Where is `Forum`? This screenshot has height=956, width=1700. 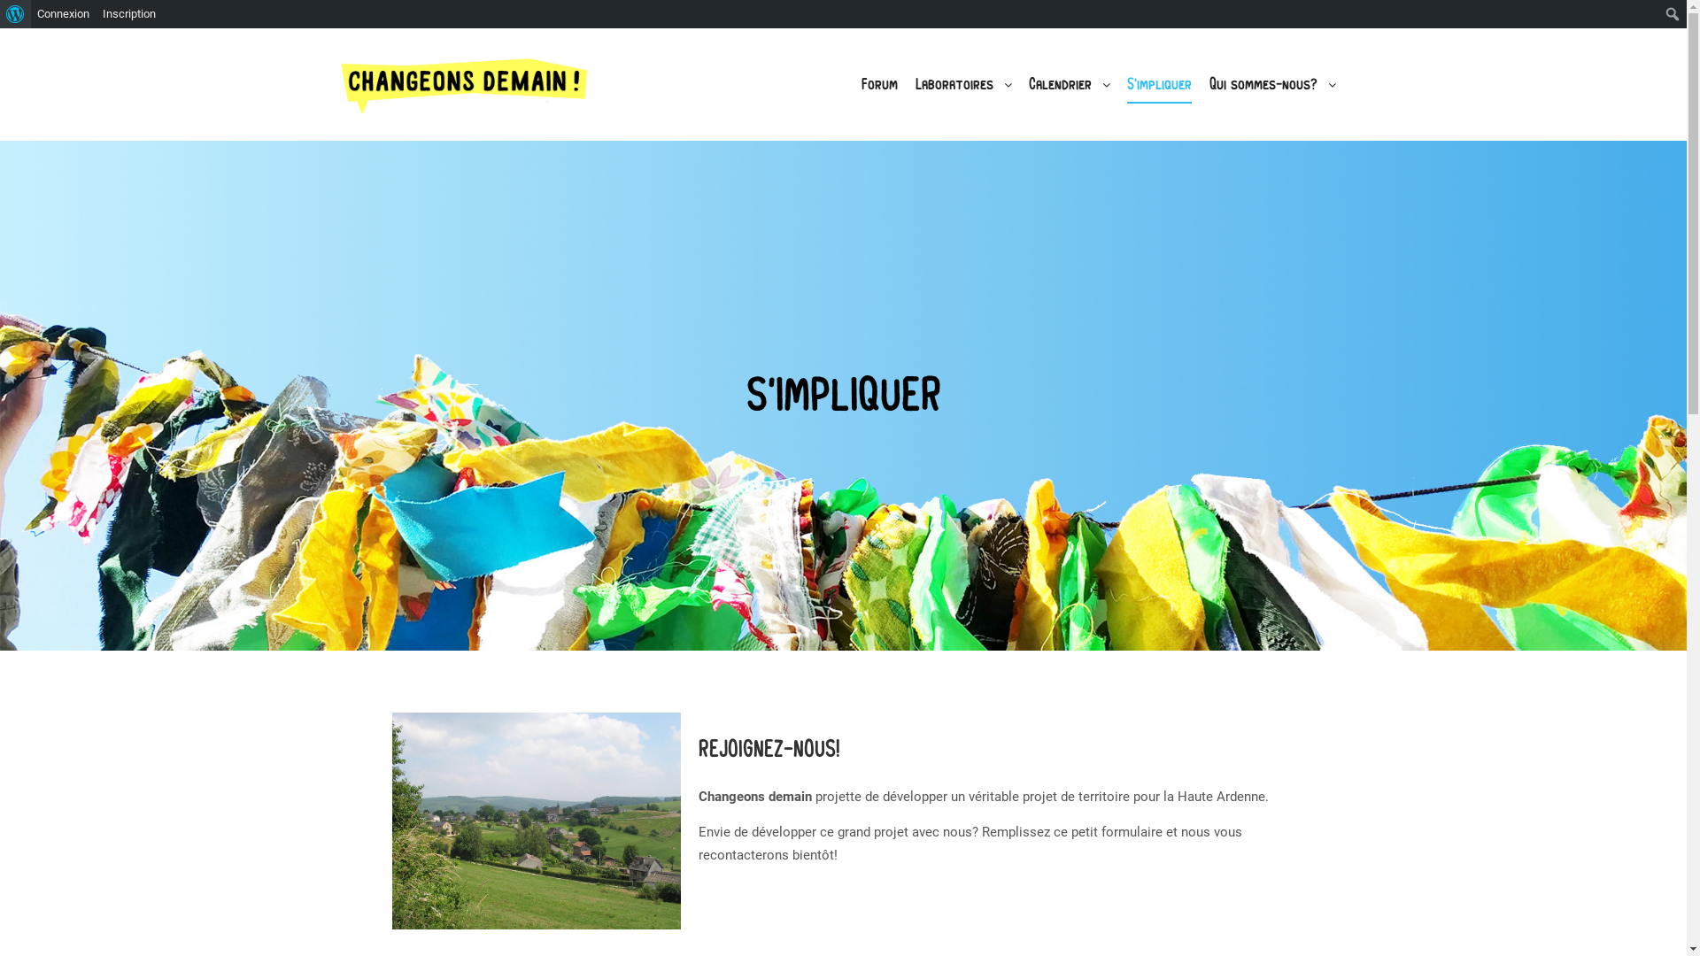
Forum is located at coordinates (878, 85).